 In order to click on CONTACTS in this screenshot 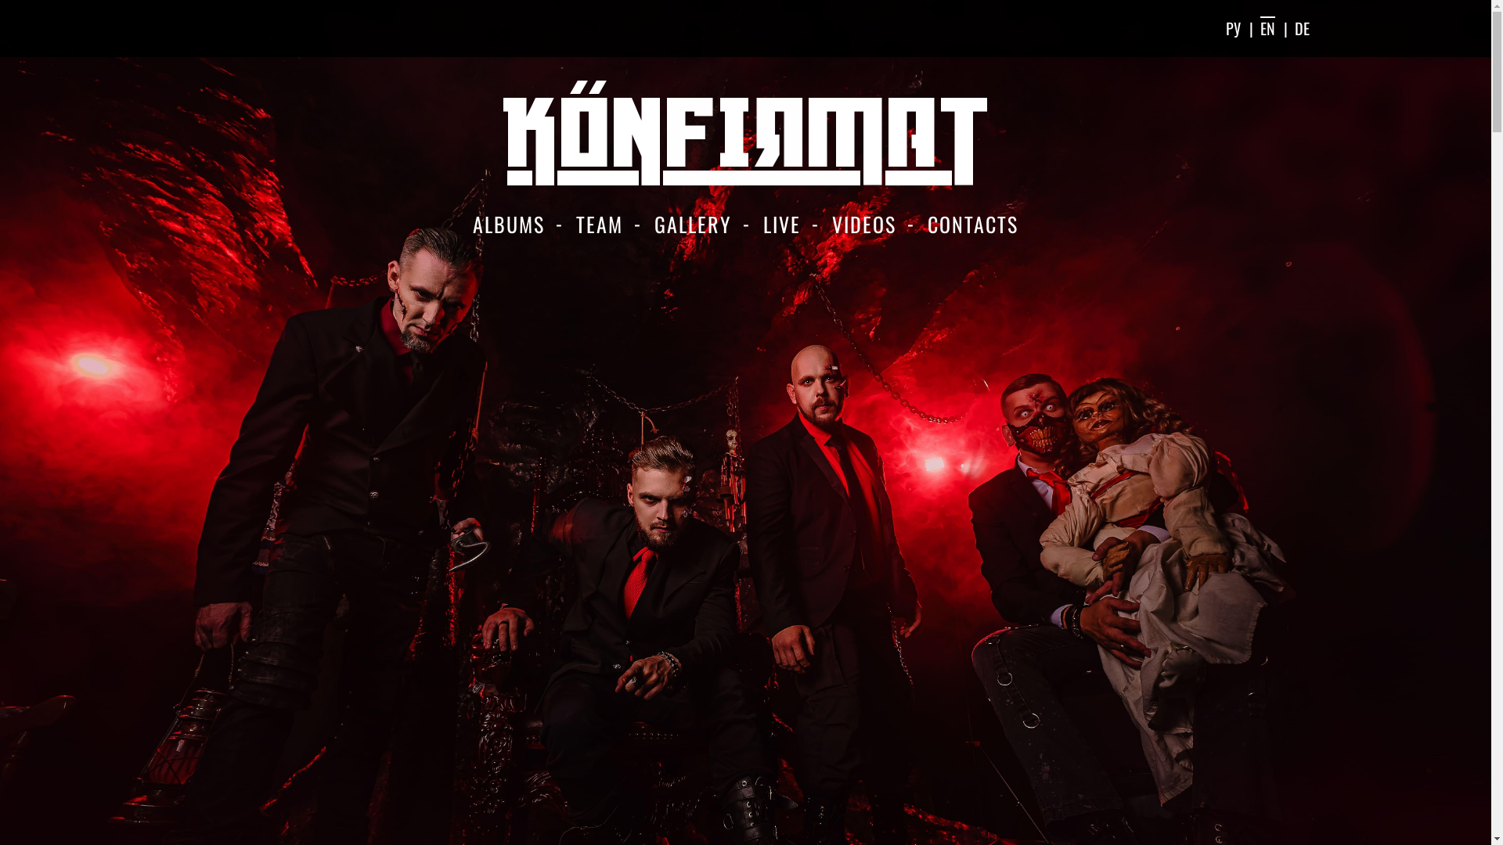, I will do `click(973, 225)`.